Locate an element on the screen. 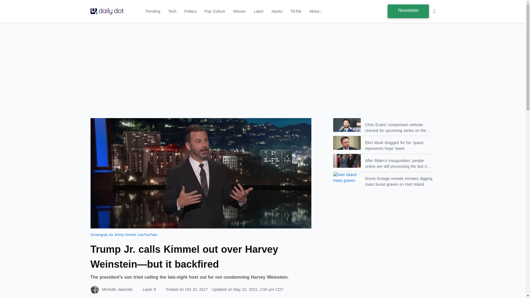 This screenshot has width=530, height=298. Pop Culture is located at coordinates (215, 11).